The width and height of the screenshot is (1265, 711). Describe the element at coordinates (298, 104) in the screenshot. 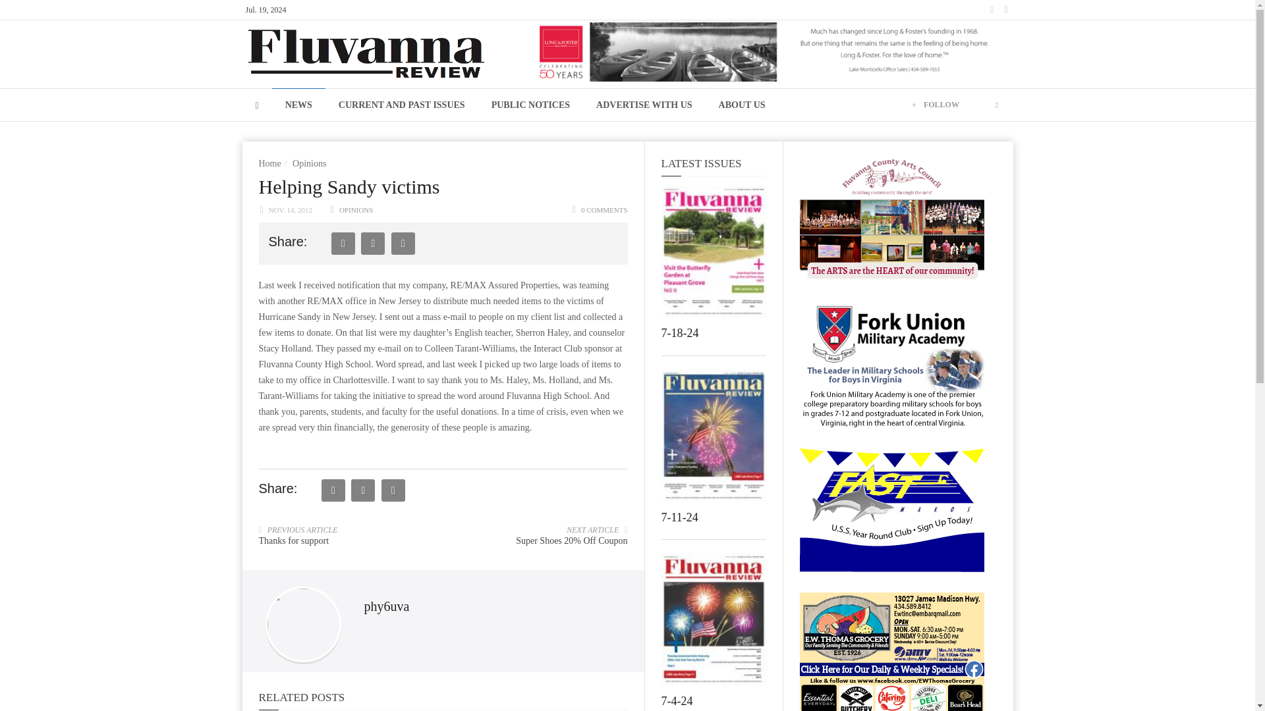

I see `NEWS` at that location.